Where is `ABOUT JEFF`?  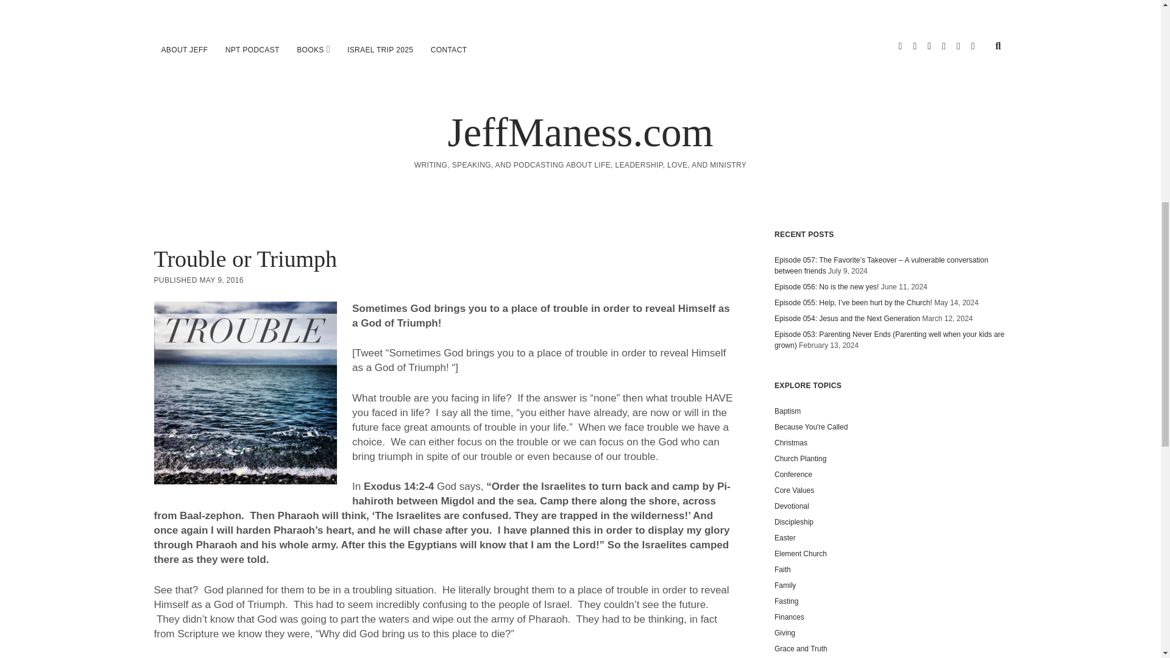 ABOUT JEFF is located at coordinates (184, 50).